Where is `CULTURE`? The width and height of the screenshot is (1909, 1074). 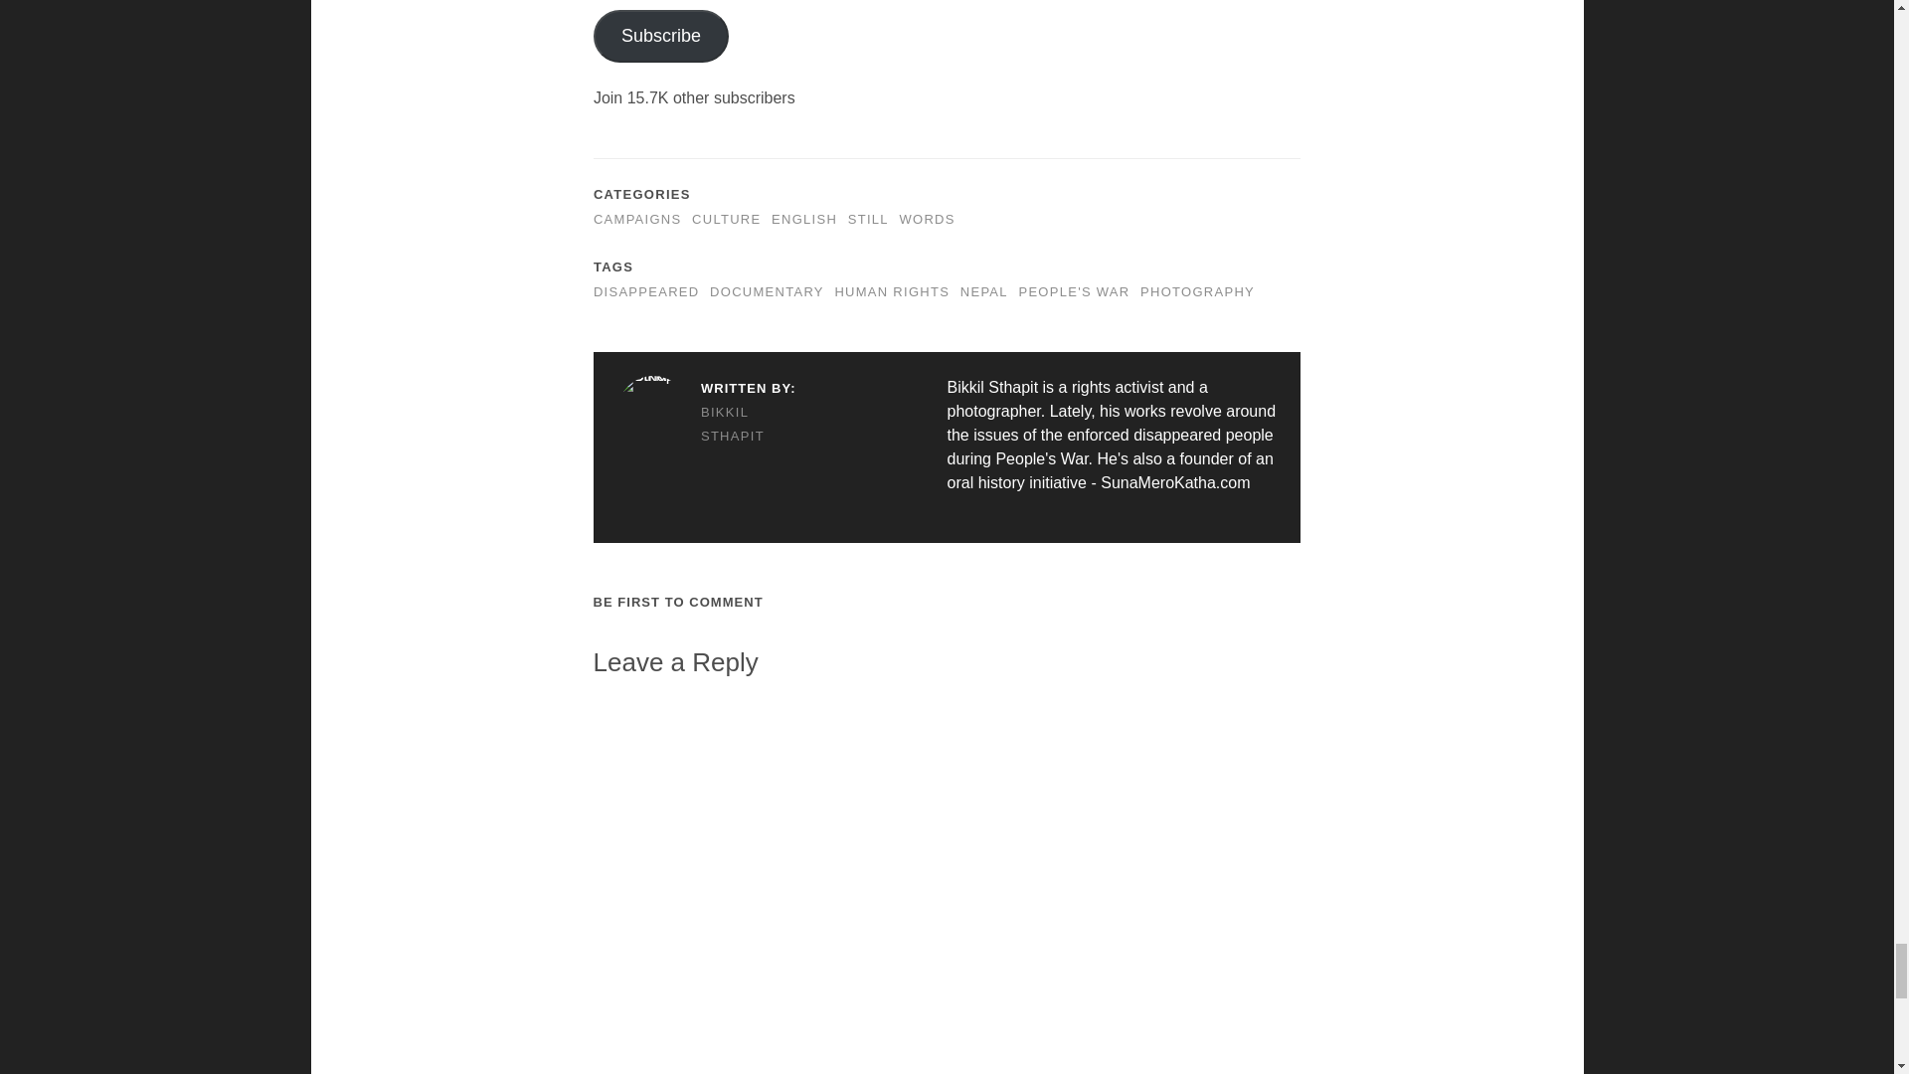 CULTURE is located at coordinates (726, 219).